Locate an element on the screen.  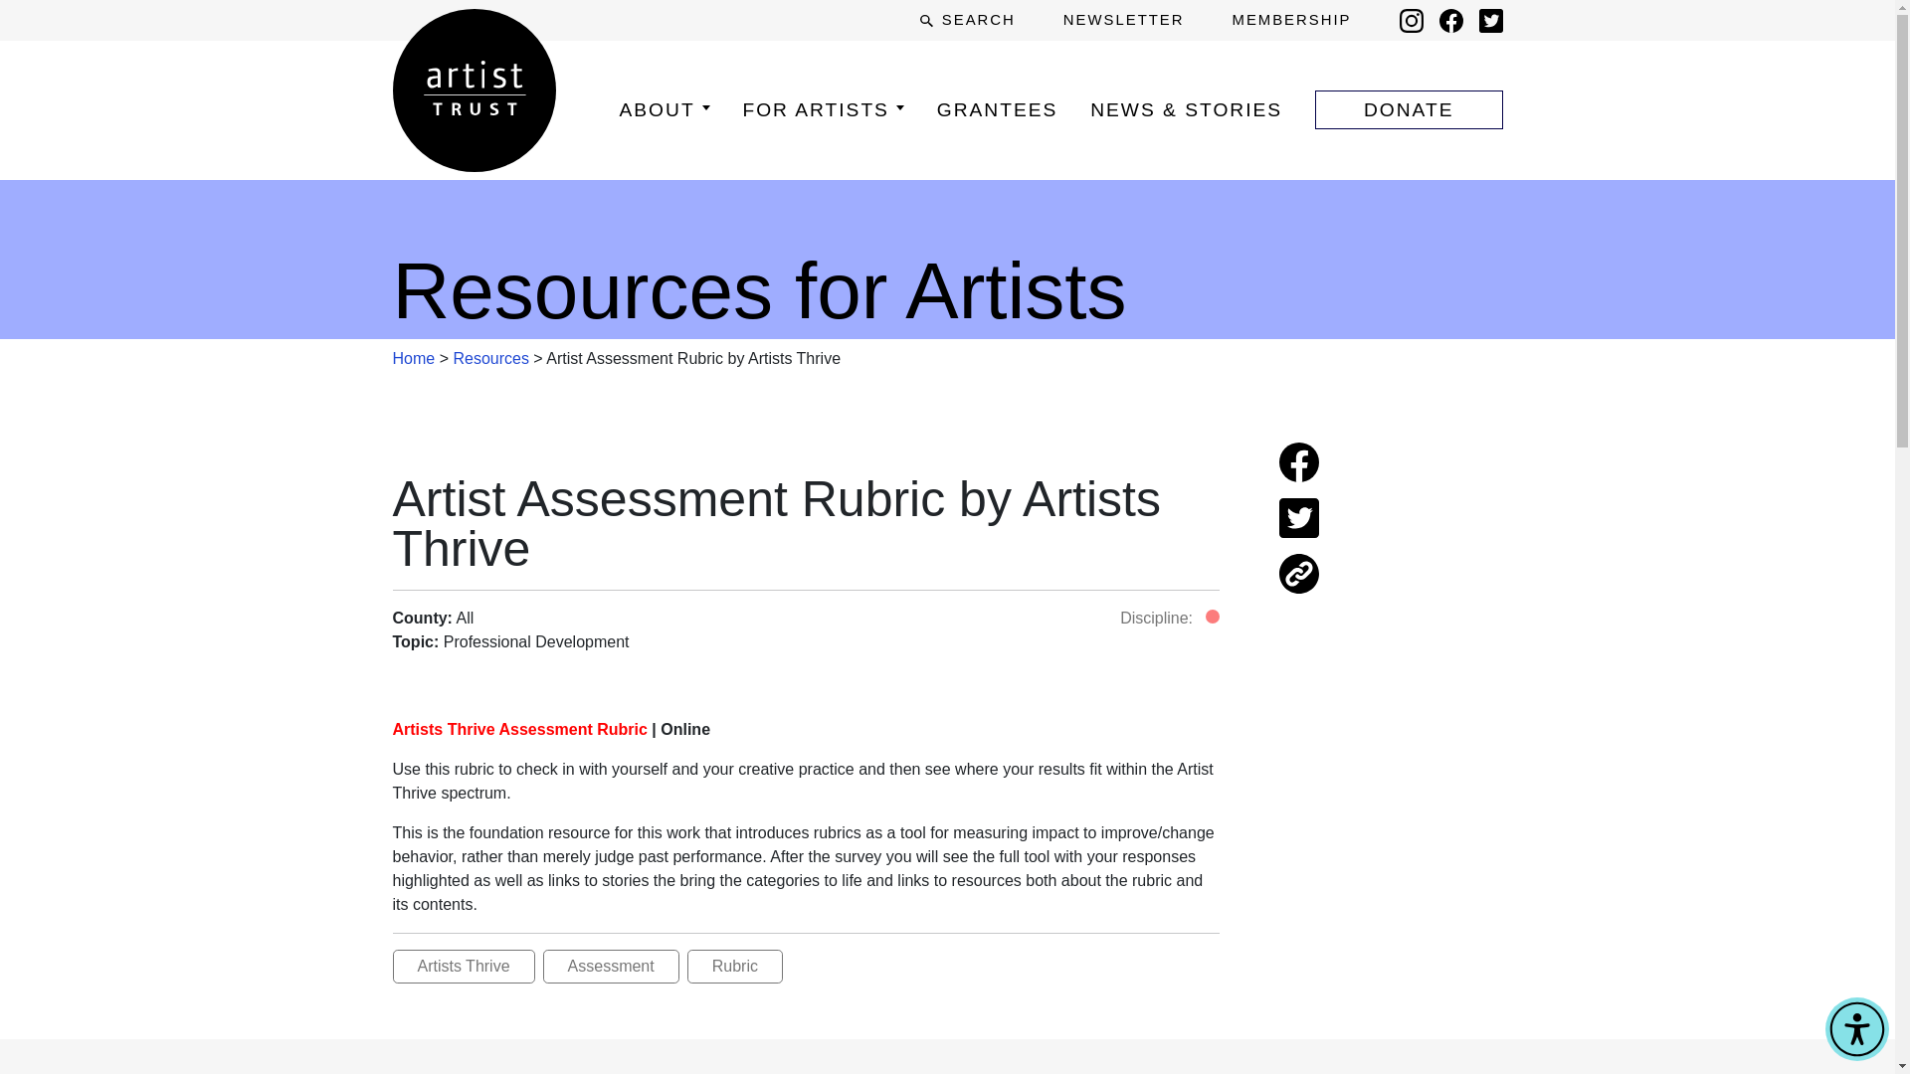
FOR ARTISTS is located at coordinates (823, 109).